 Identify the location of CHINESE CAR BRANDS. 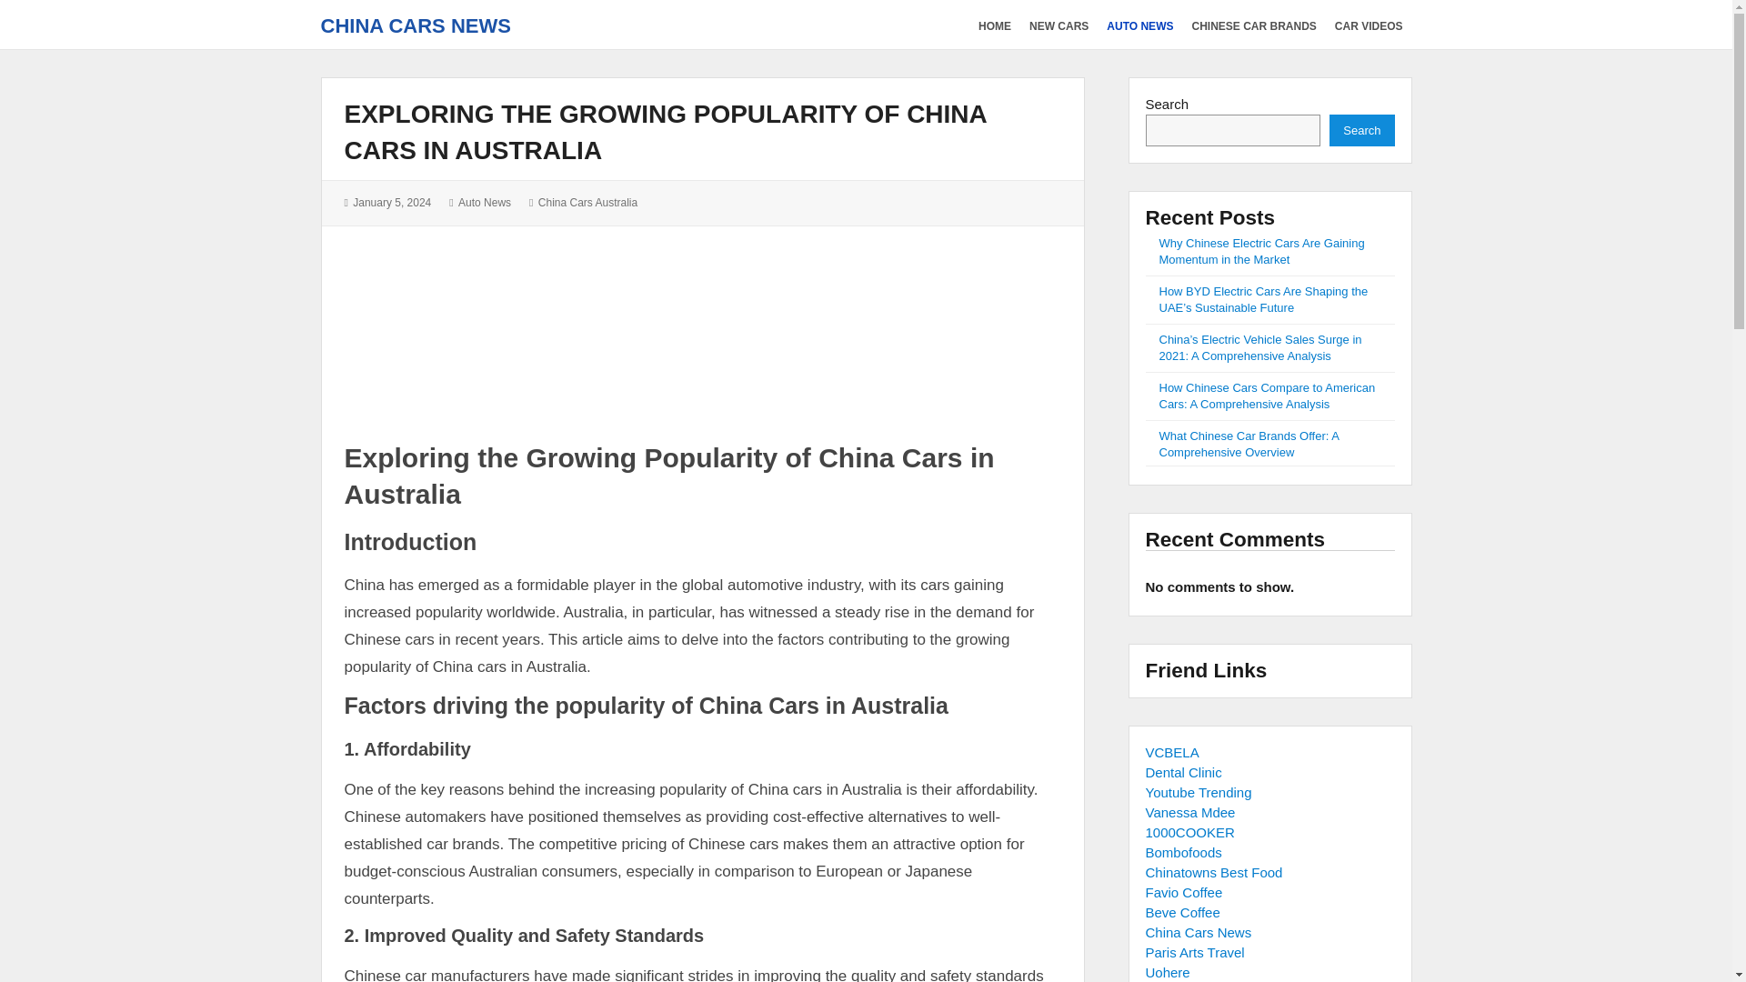
(1253, 24).